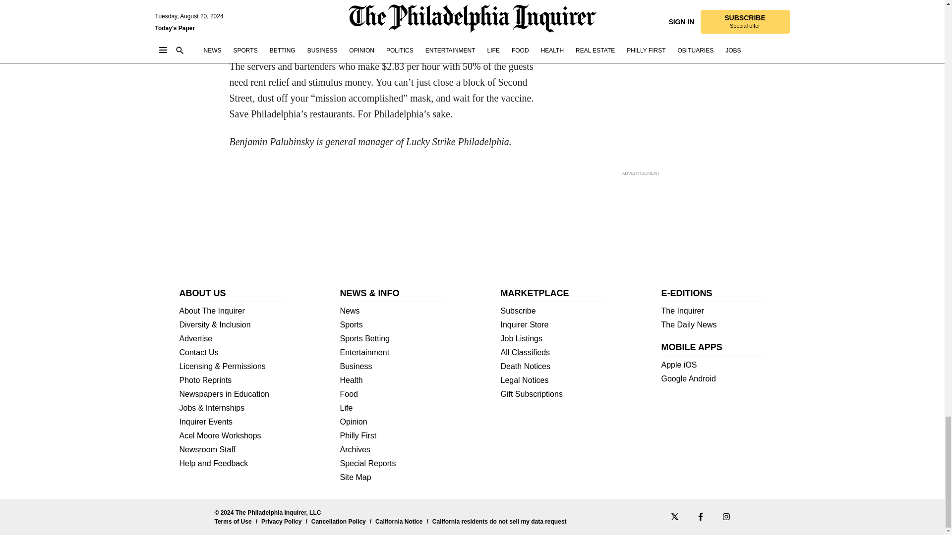  Describe the element at coordinates (700, 516) in the screenshot. I see `Facebook` at that location.